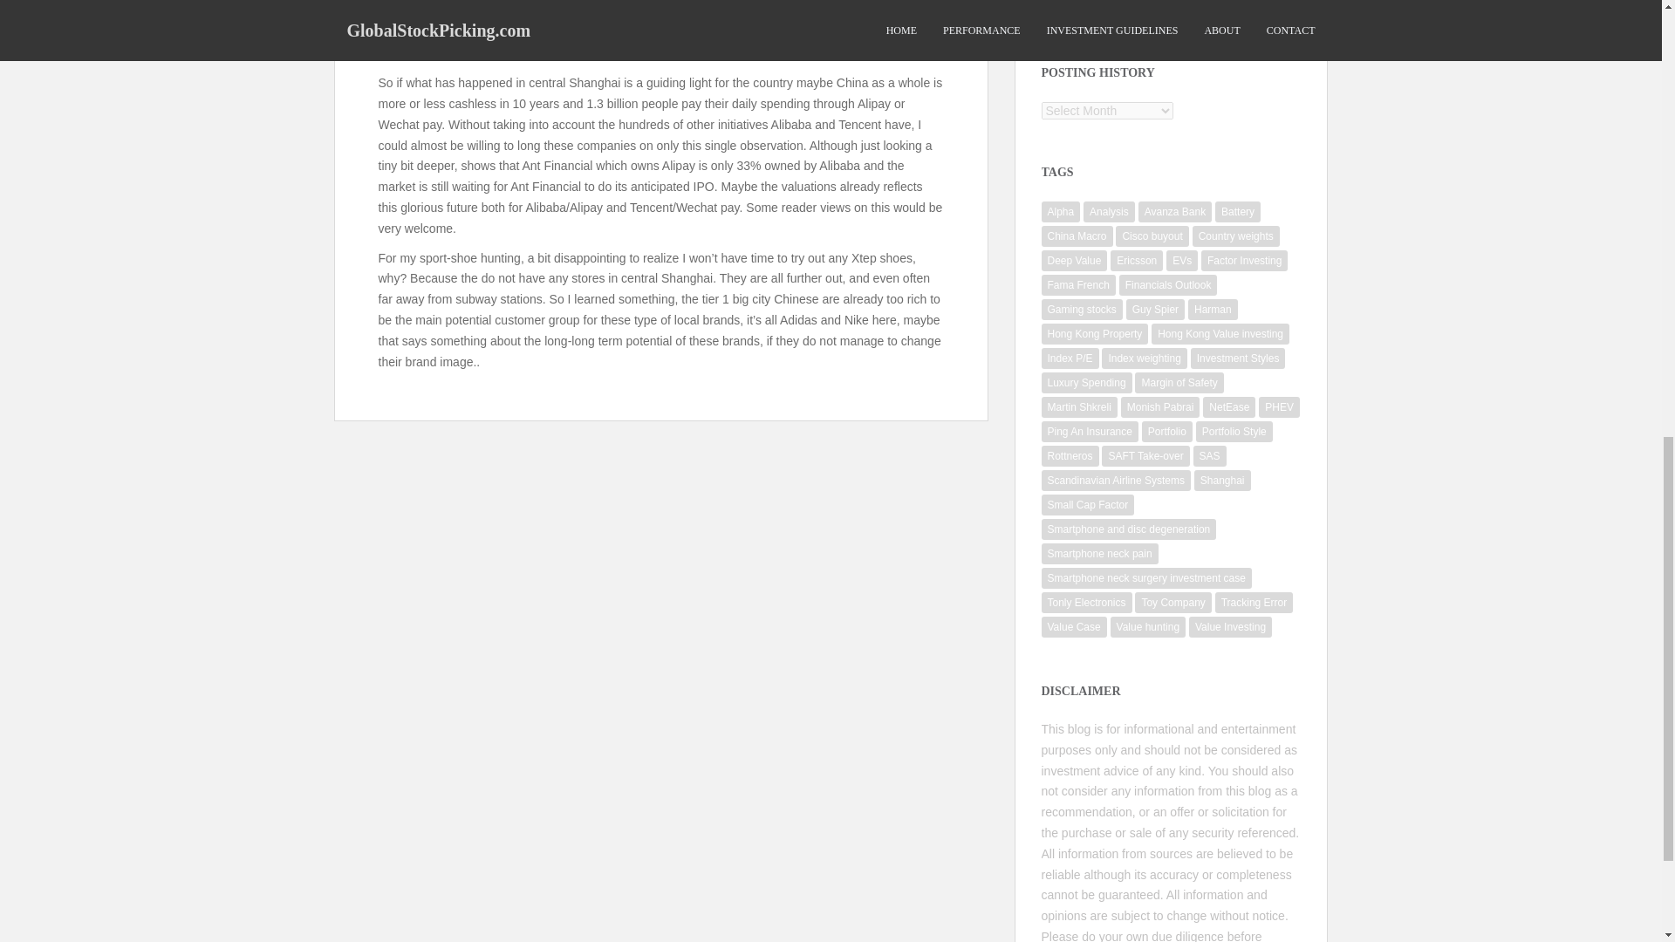  Describe the element at coordinates (1136, 261) in the screenshot. I see `Ericsson` at that location.